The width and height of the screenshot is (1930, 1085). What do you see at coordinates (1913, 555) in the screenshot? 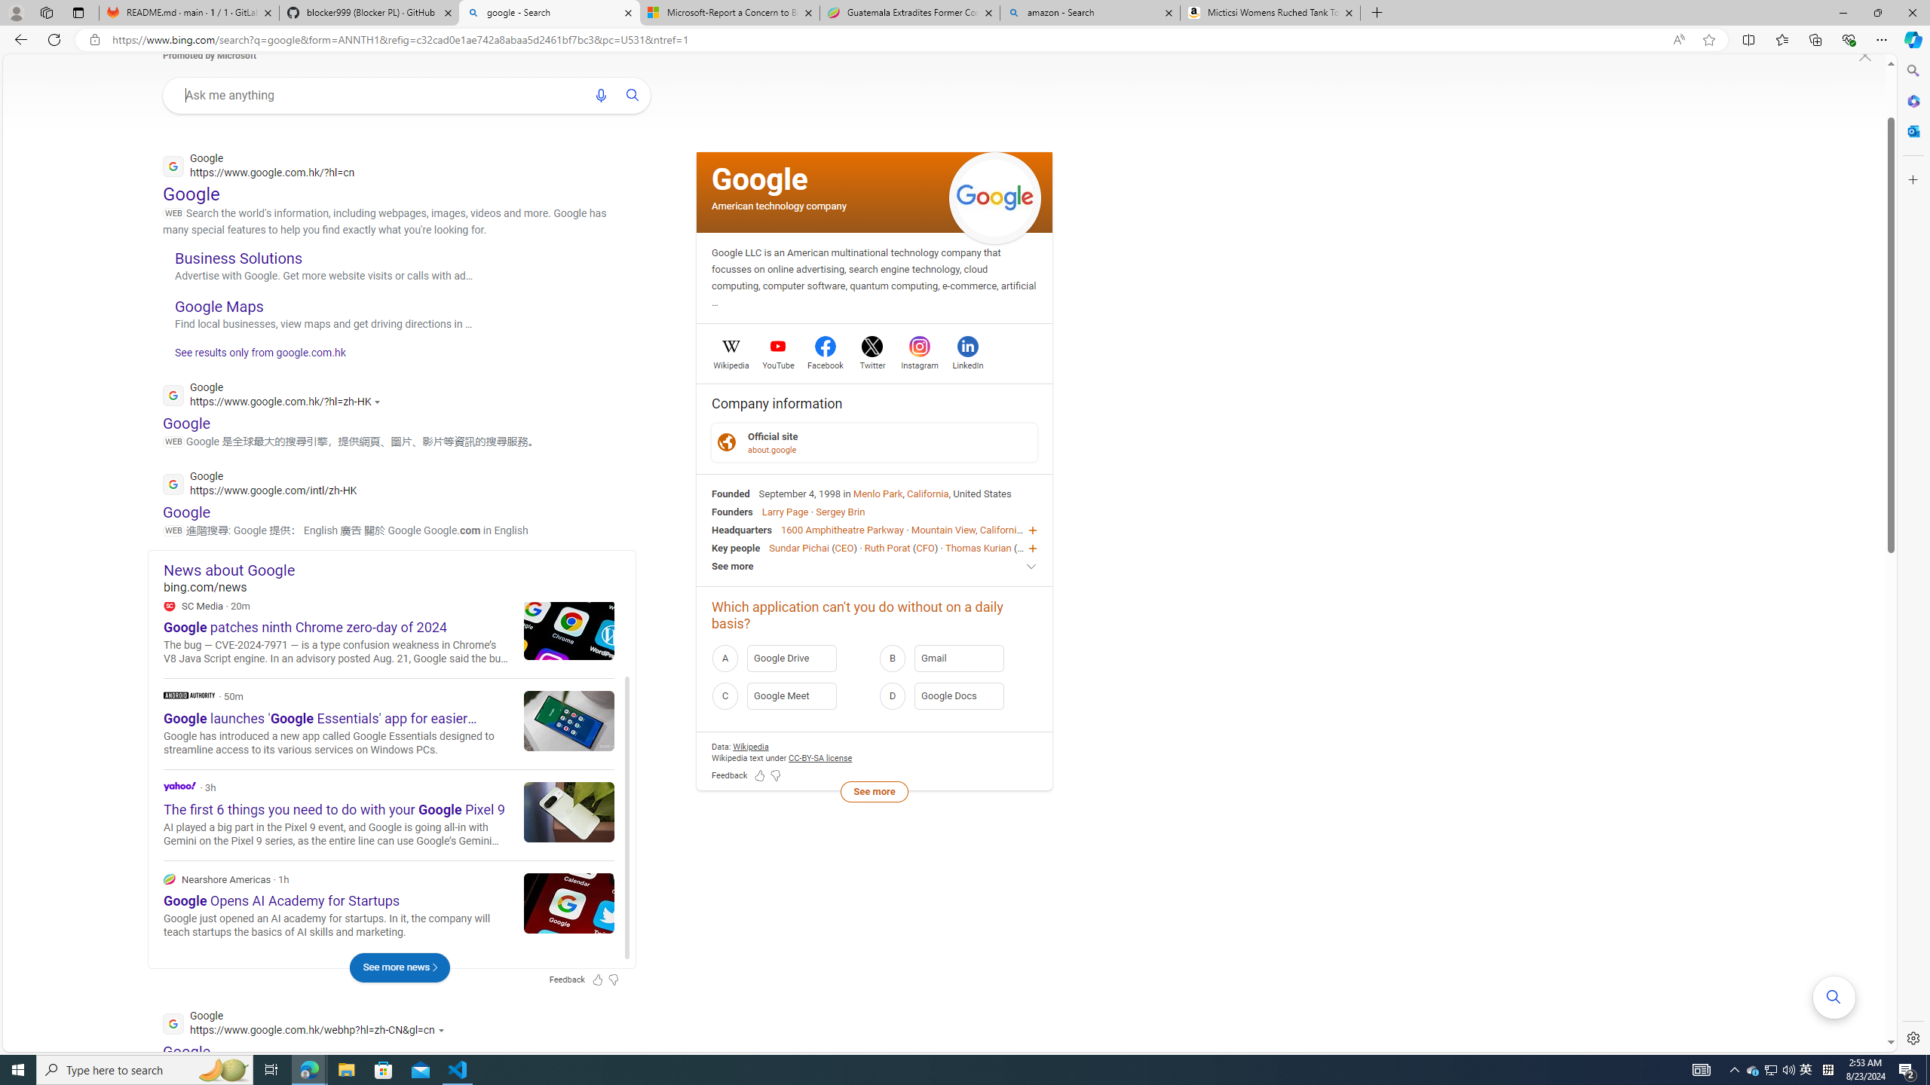
I see `Side bar` at bounding box center [1913, 555].